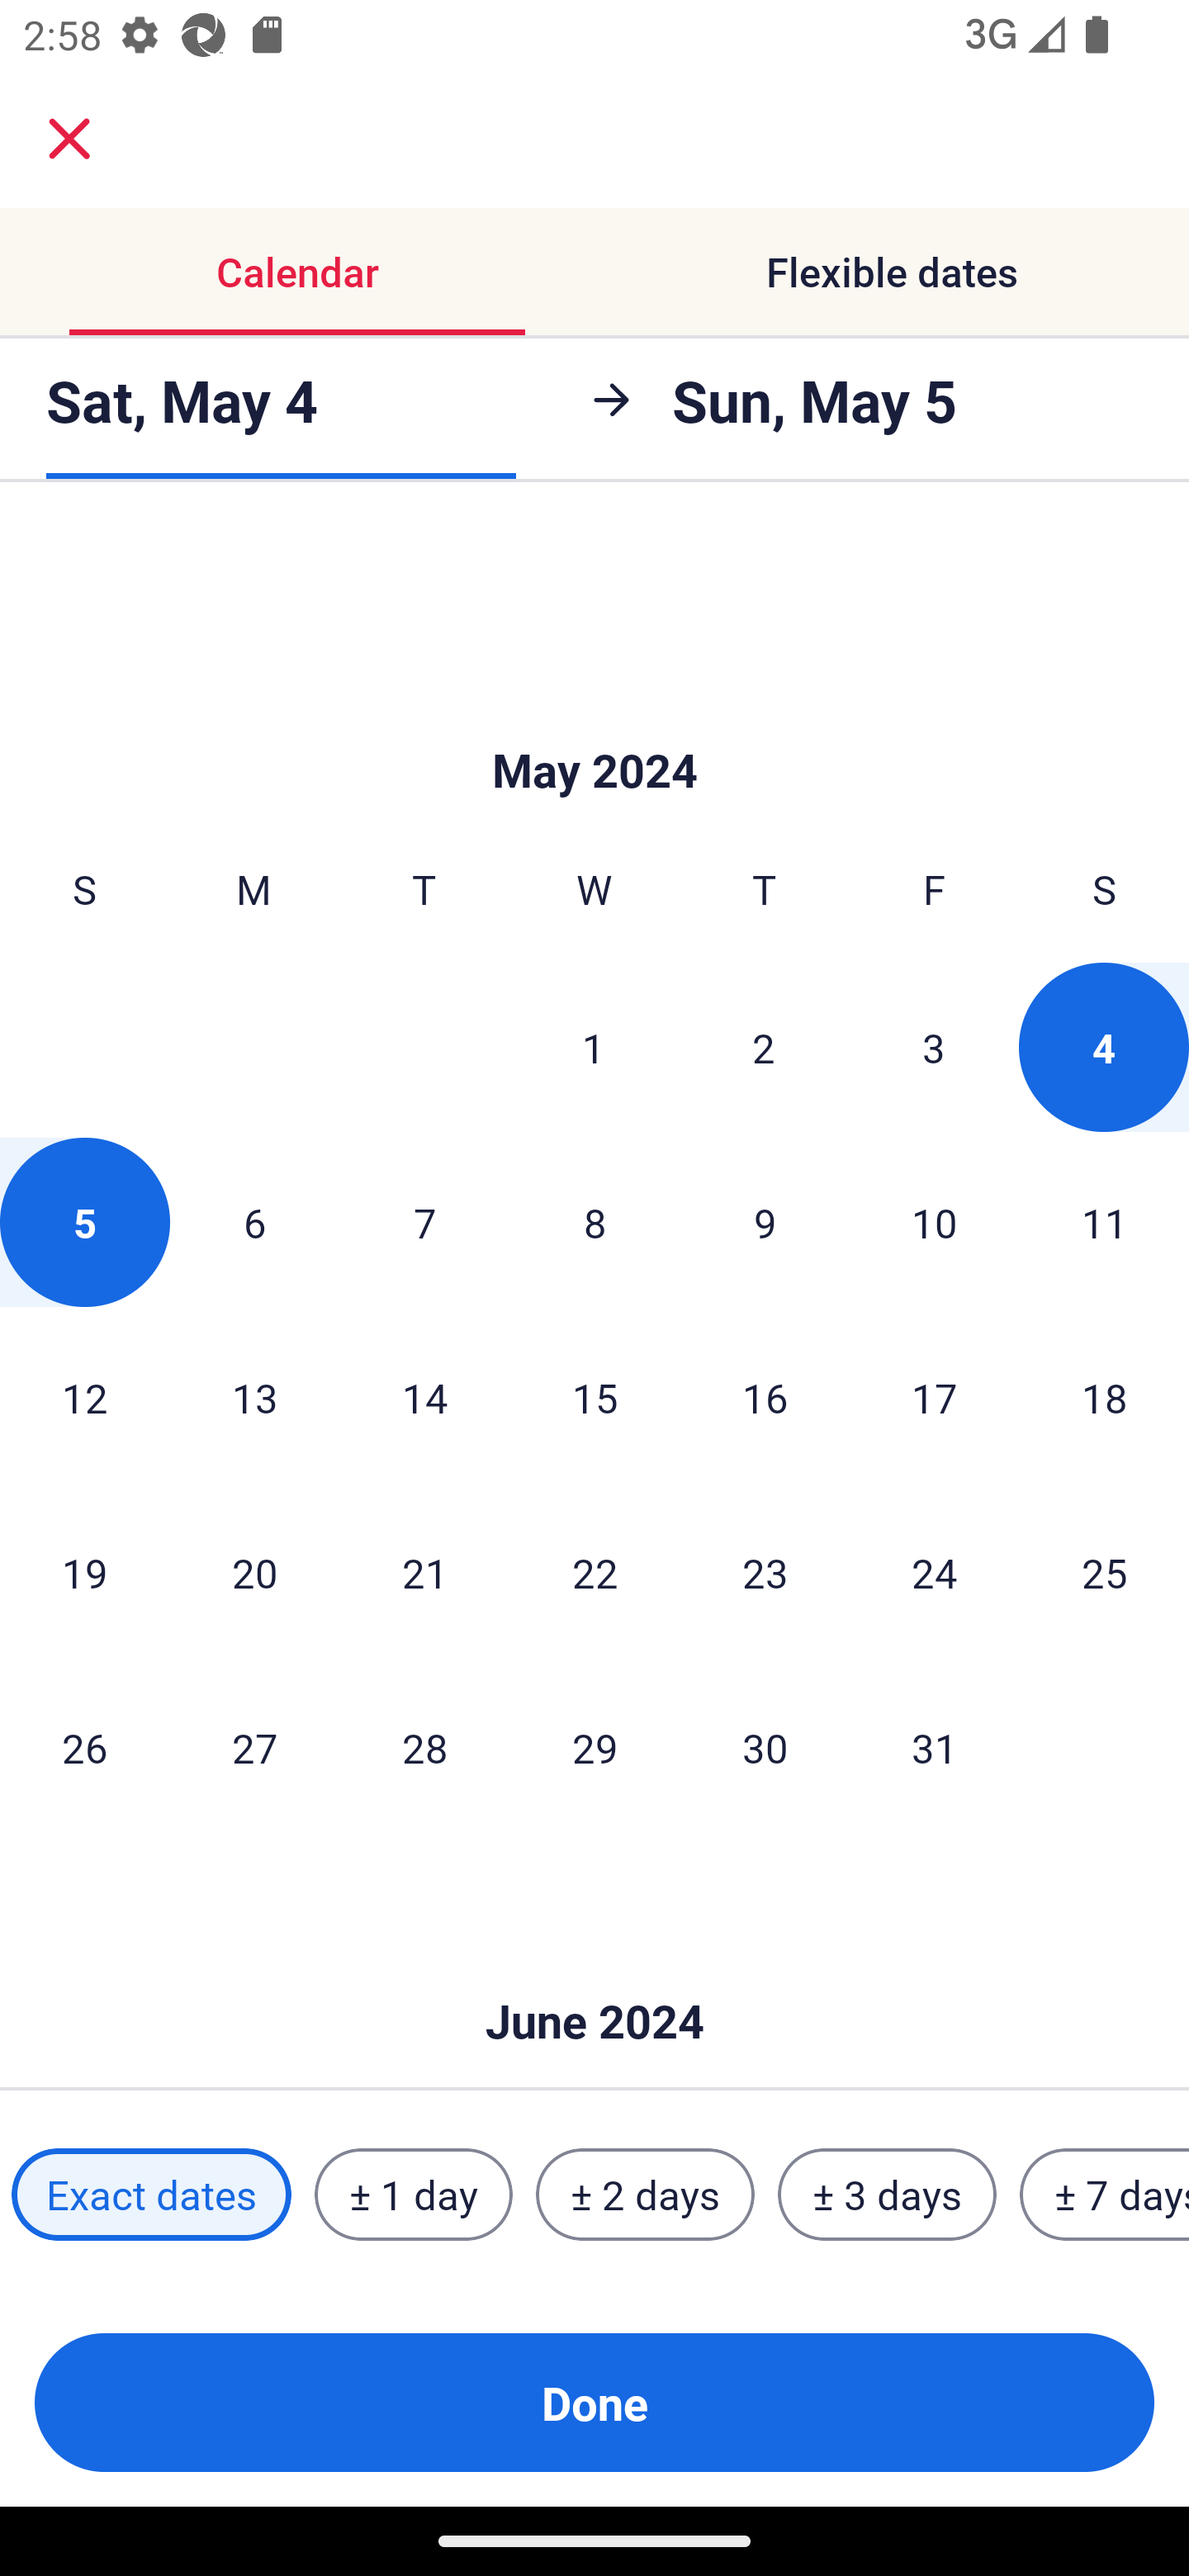  I want to click on 25 Saturday, May 25, 2024, so click(1105, 1572).